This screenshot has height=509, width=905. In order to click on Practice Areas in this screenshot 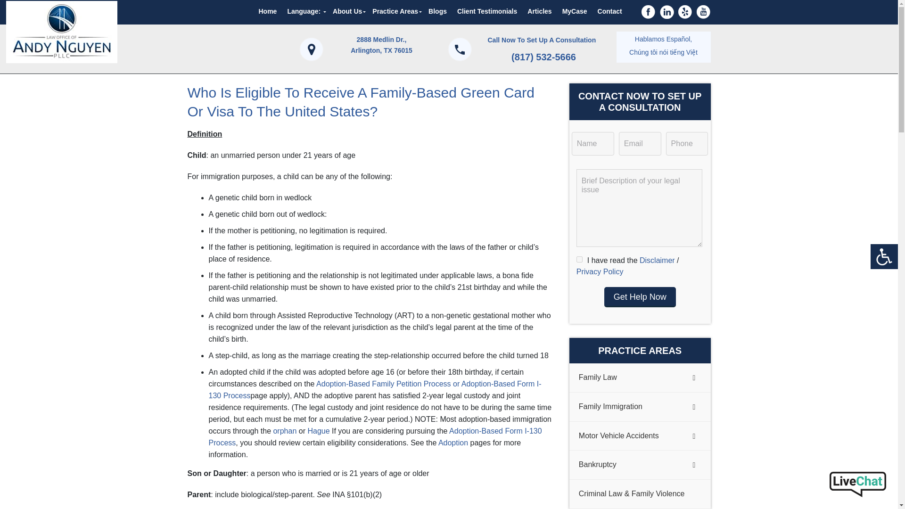, I will do `click(395, 11)`.